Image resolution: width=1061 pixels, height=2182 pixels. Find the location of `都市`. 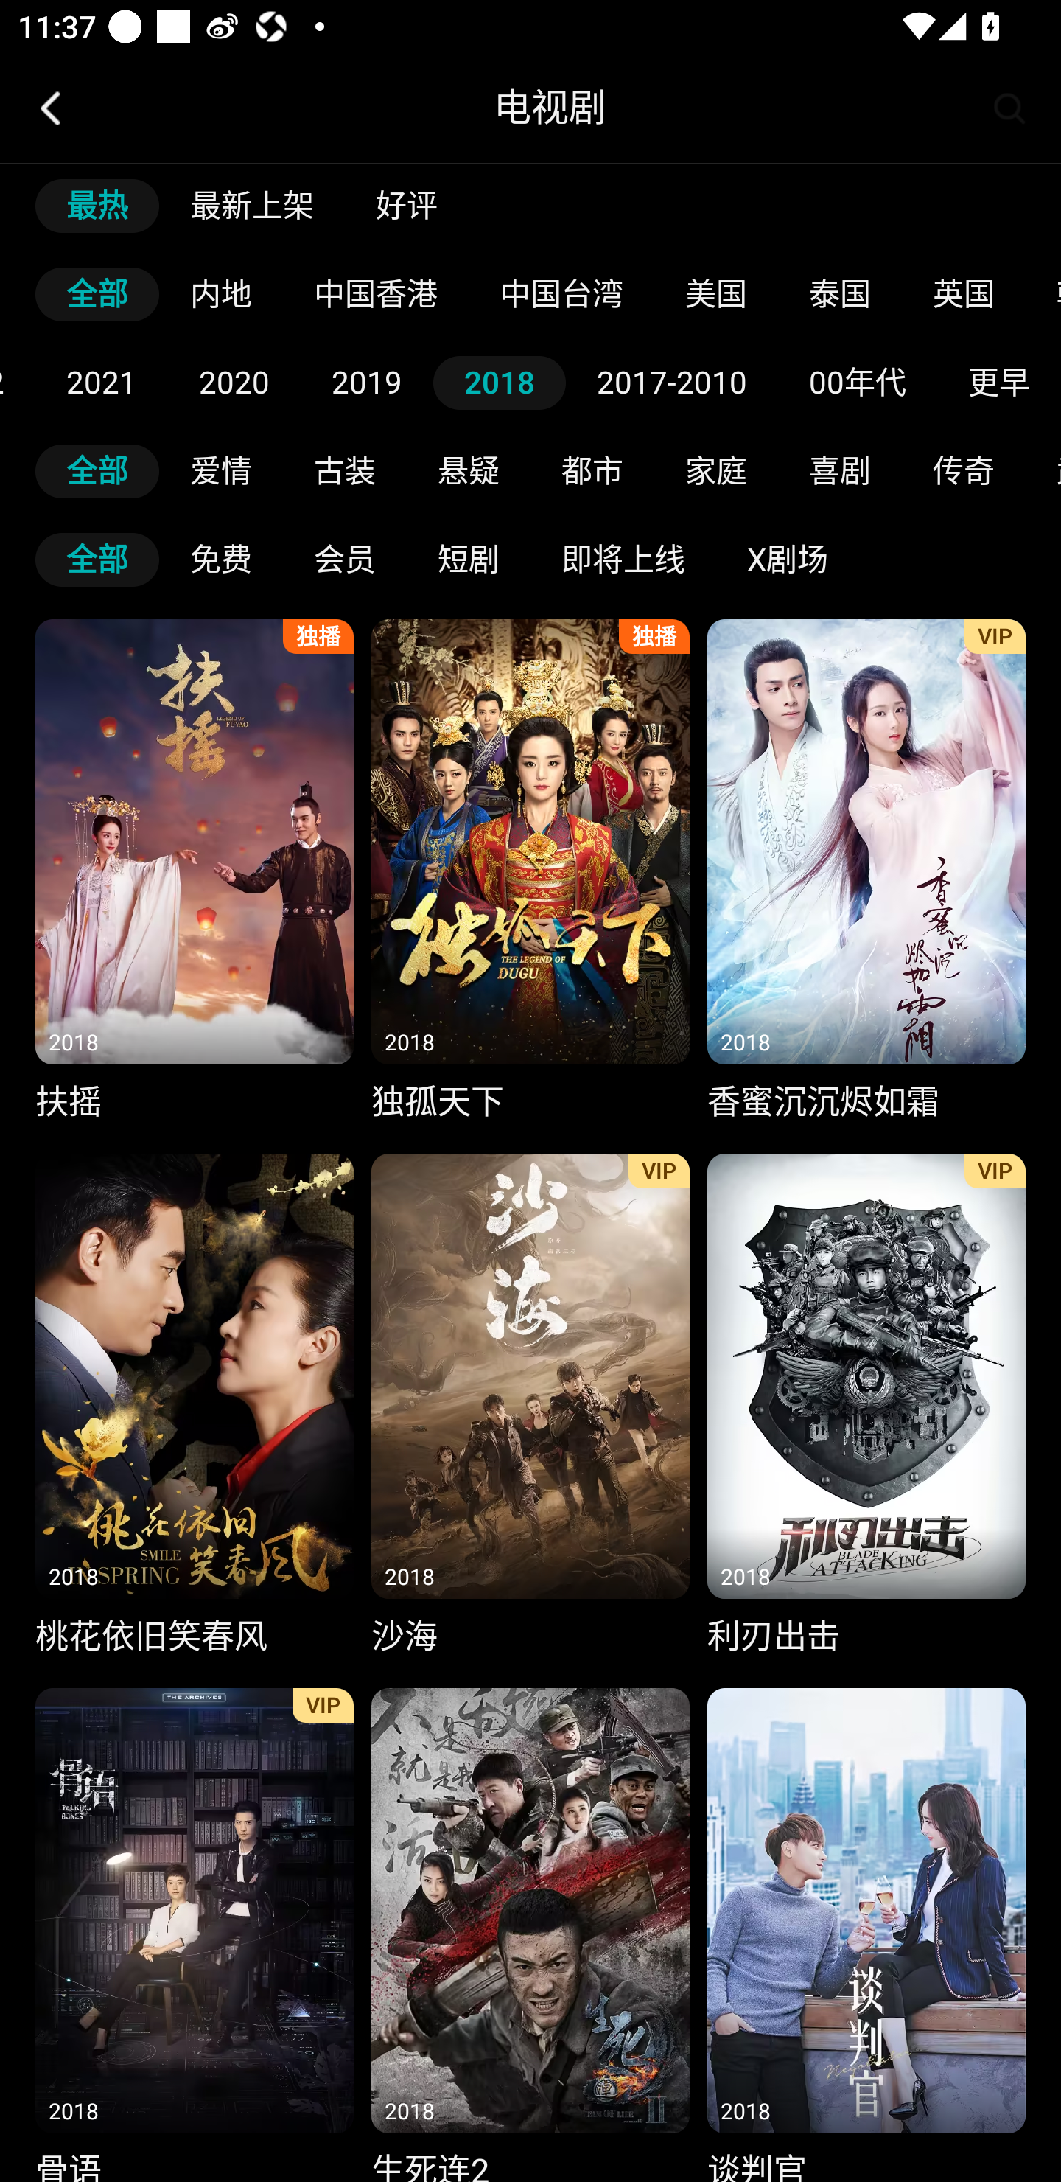

都市 is located at coordinates (592, 470).